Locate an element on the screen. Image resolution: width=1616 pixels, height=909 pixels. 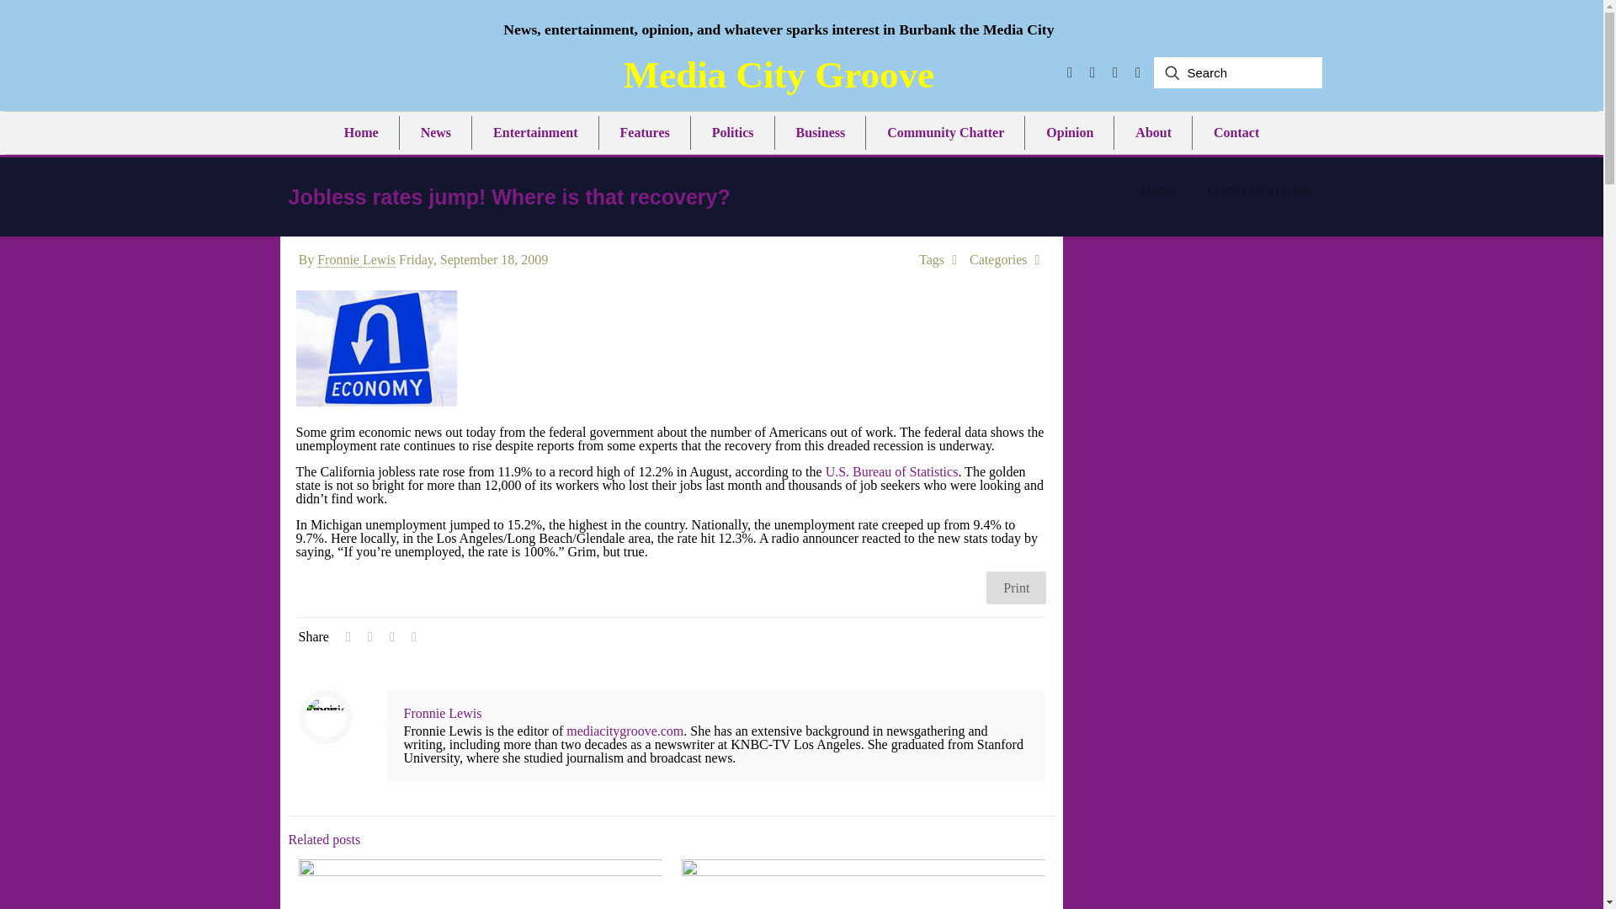
Home is located at coordinates (362, 133).